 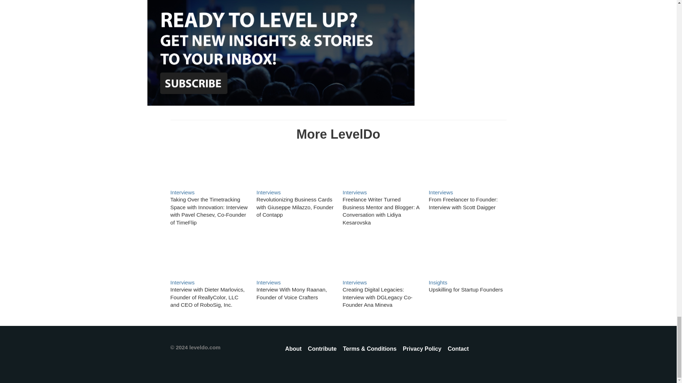 I want to click on Read More, so click(x=209, y=256).